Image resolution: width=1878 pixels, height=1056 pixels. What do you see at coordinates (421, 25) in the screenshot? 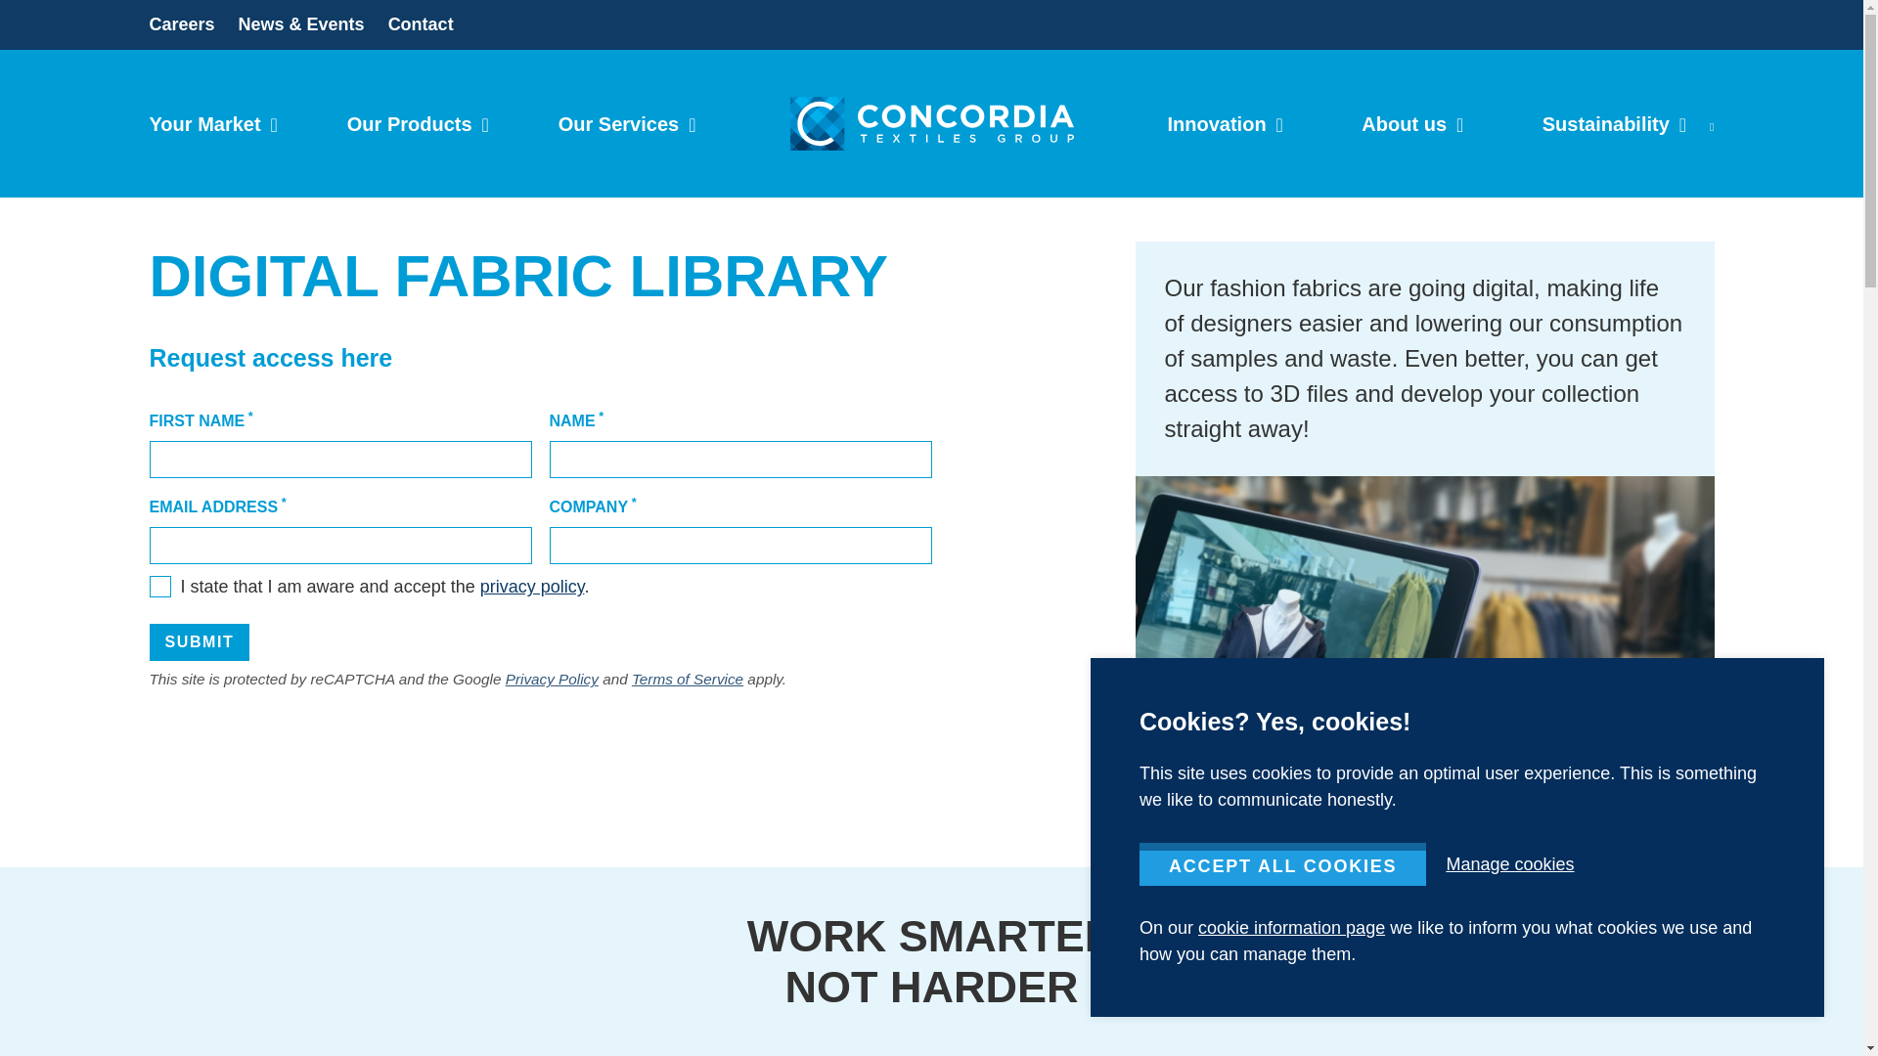
I see `Contact` at bounding box center [421, 25].